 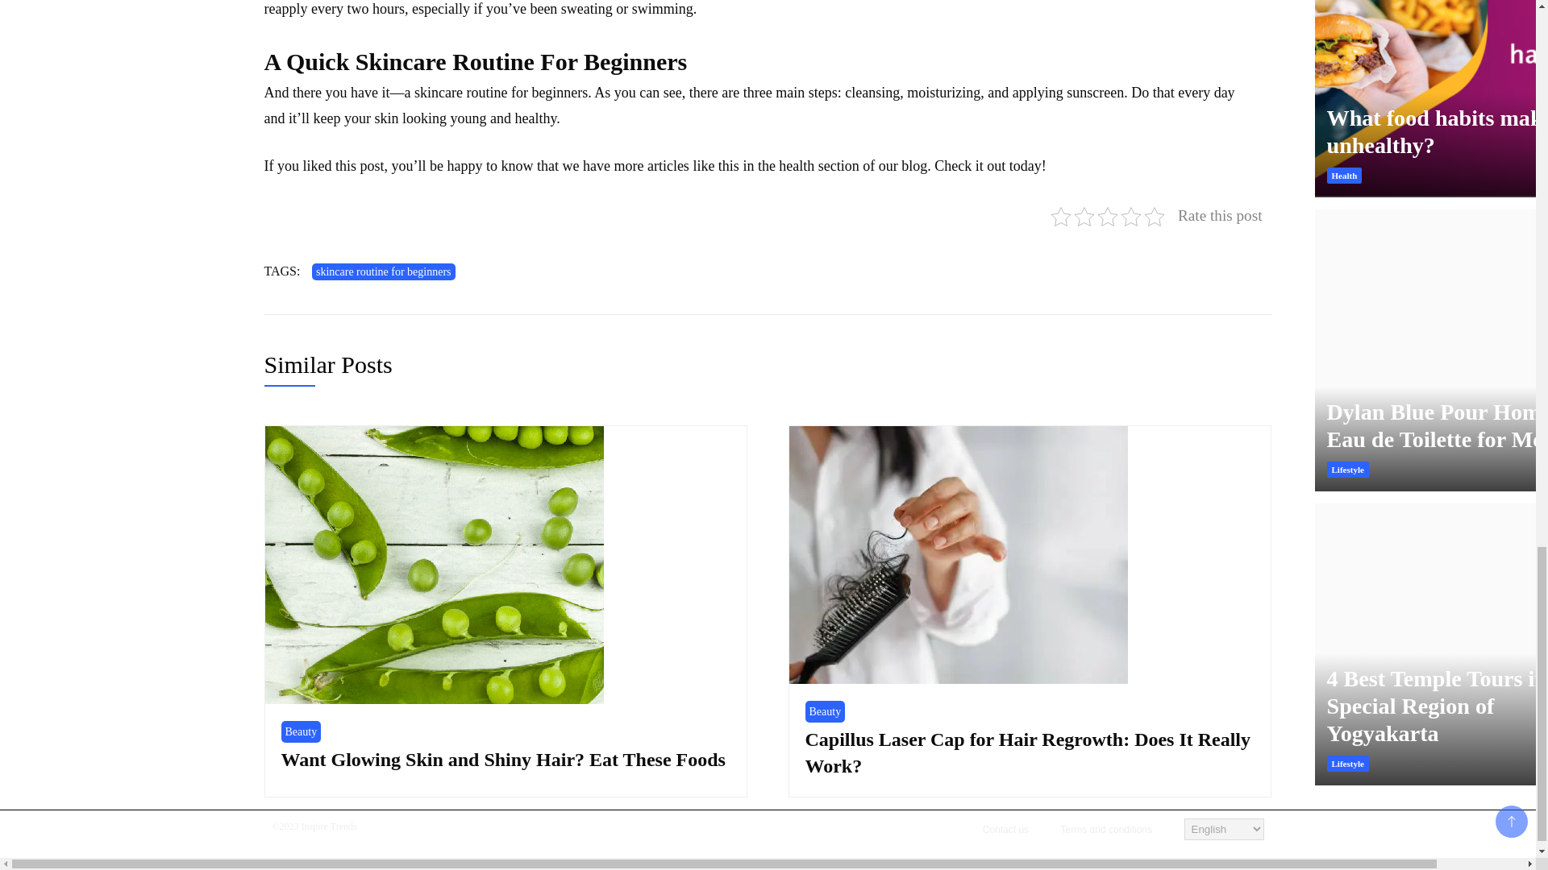 What do you see at coordinates (1027, 753) in the screenshot?
I see `Capillus Laser Cap for Hair Regrowth: Does It Really Work?` at bounding box center [1027, 753].